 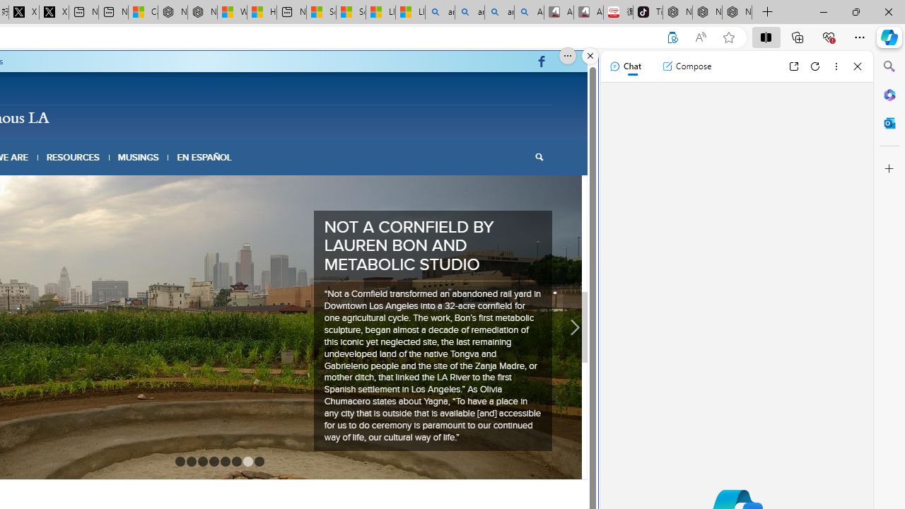 What do you see at coordinates (677, 13) in the screenshot?
I see `Nordace - Best Sellers` at bounding box center [677, 13].